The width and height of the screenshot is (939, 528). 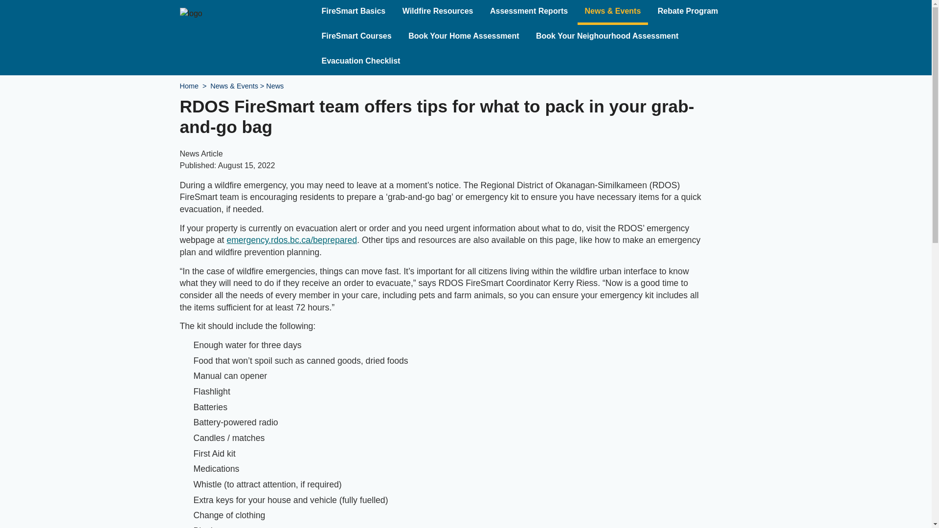 I want to click on Book Your Neighourhood Assessment, so click(x=607, y=37).